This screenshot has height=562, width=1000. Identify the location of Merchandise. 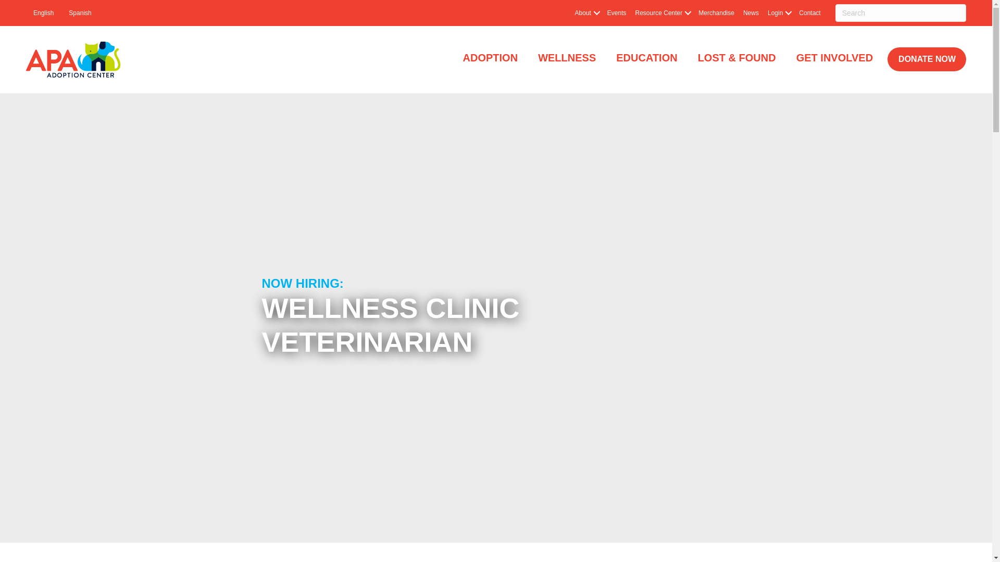
(716, 13).